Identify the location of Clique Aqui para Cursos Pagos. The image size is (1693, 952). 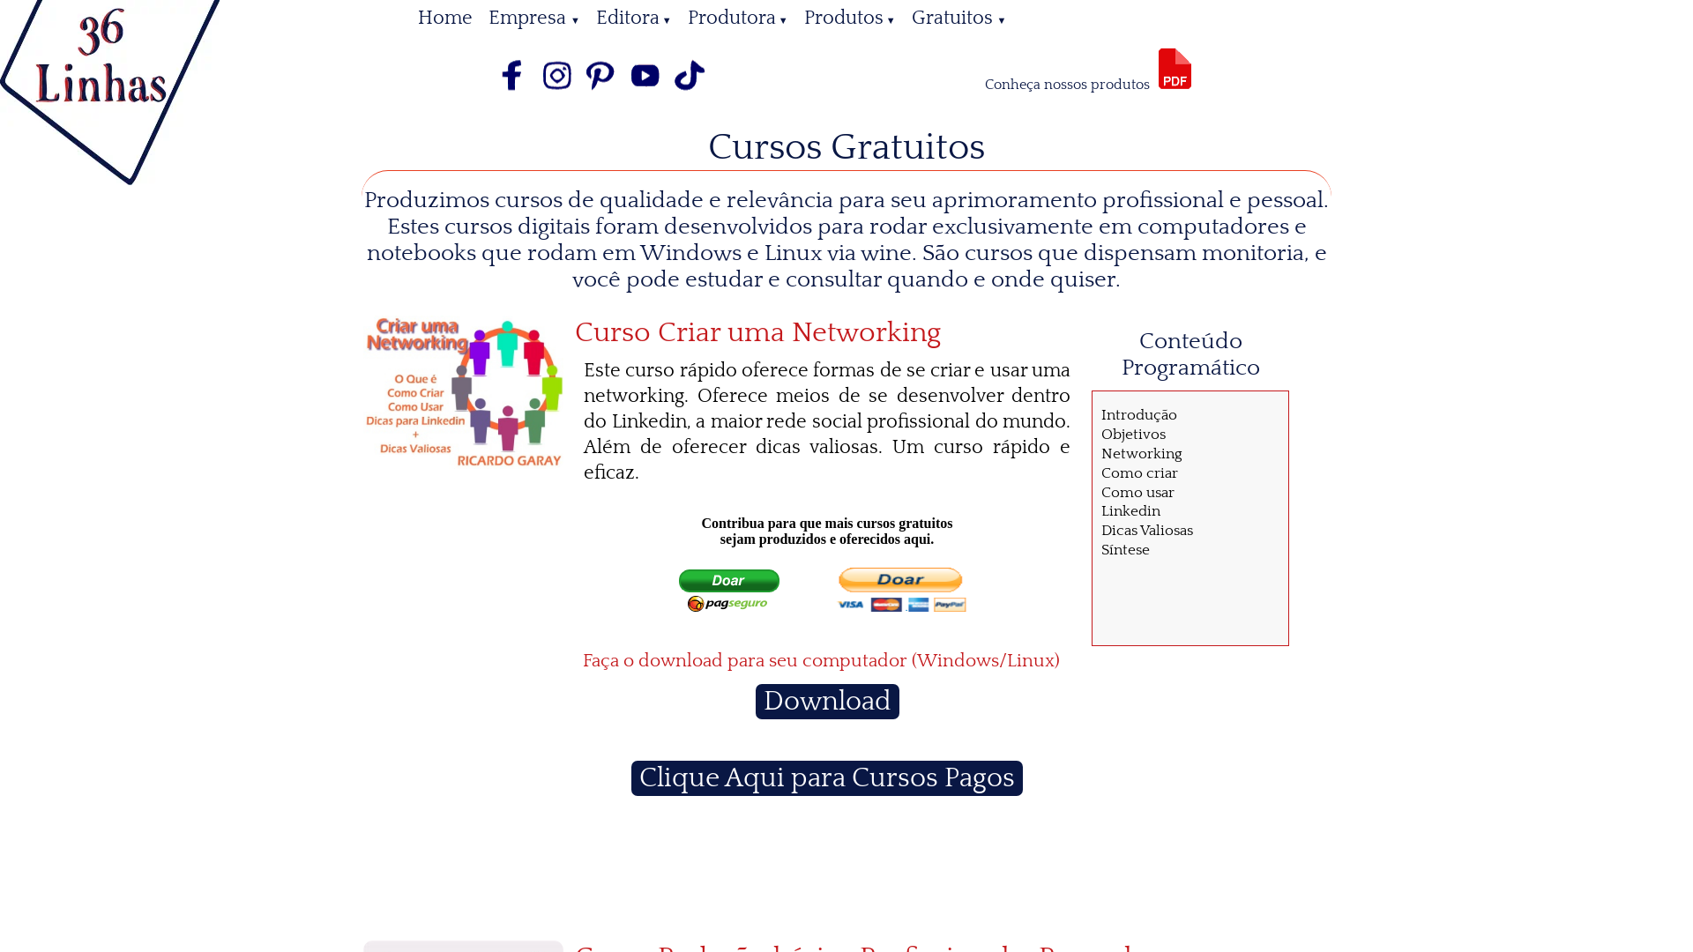
(827, 778).